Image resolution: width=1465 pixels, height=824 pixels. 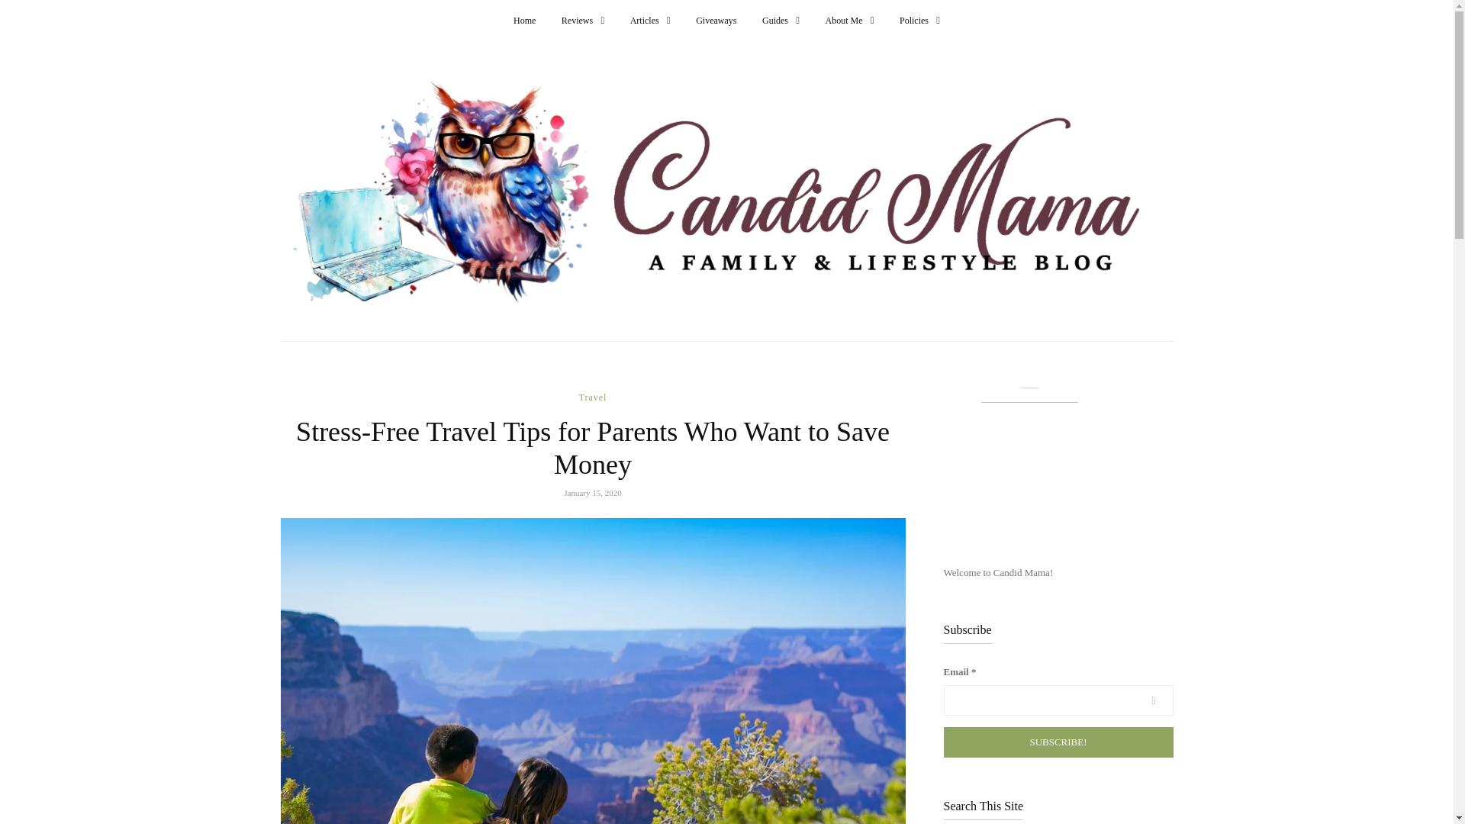 I want to click on Reviews, so click(x=582, y=20).